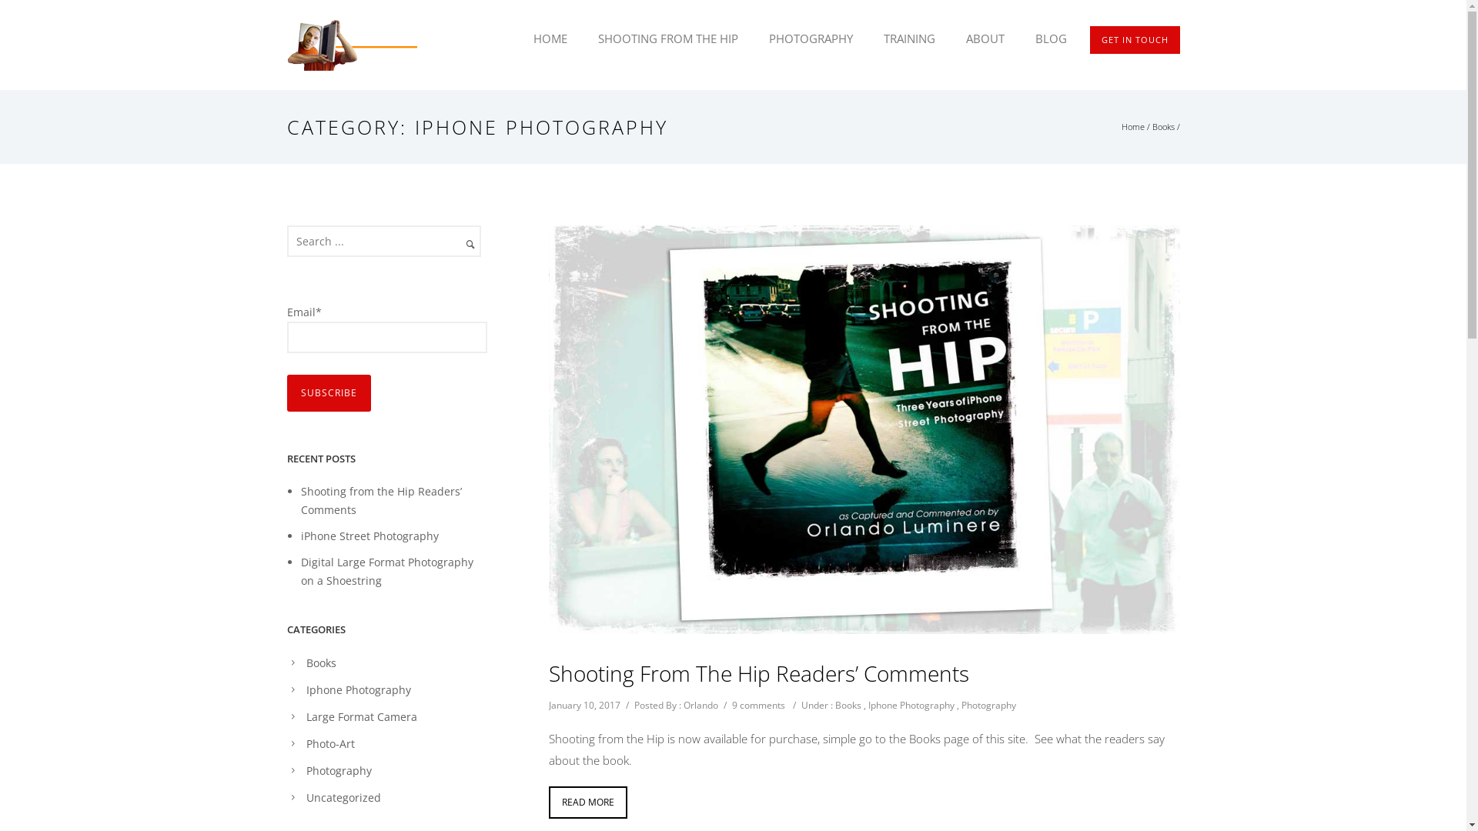  Describe the element at coordinates (387, 571) in the screenshot. I see `Digital Large Format Photography on a Shoestring` at that location.